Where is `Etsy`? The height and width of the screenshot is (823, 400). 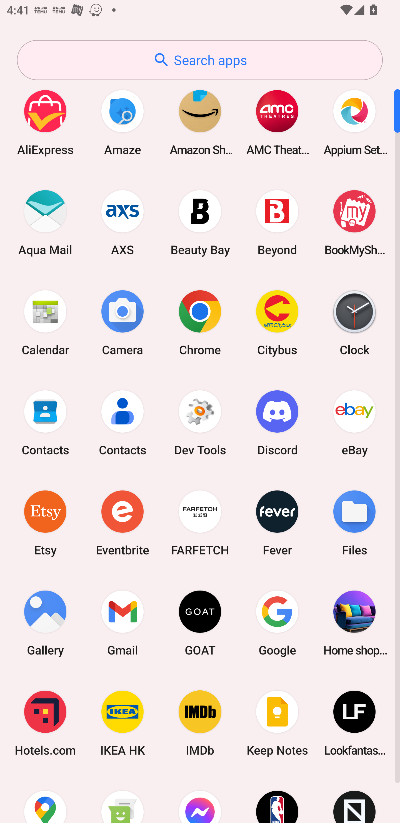
Etsy is located at coordinates (45, 523).